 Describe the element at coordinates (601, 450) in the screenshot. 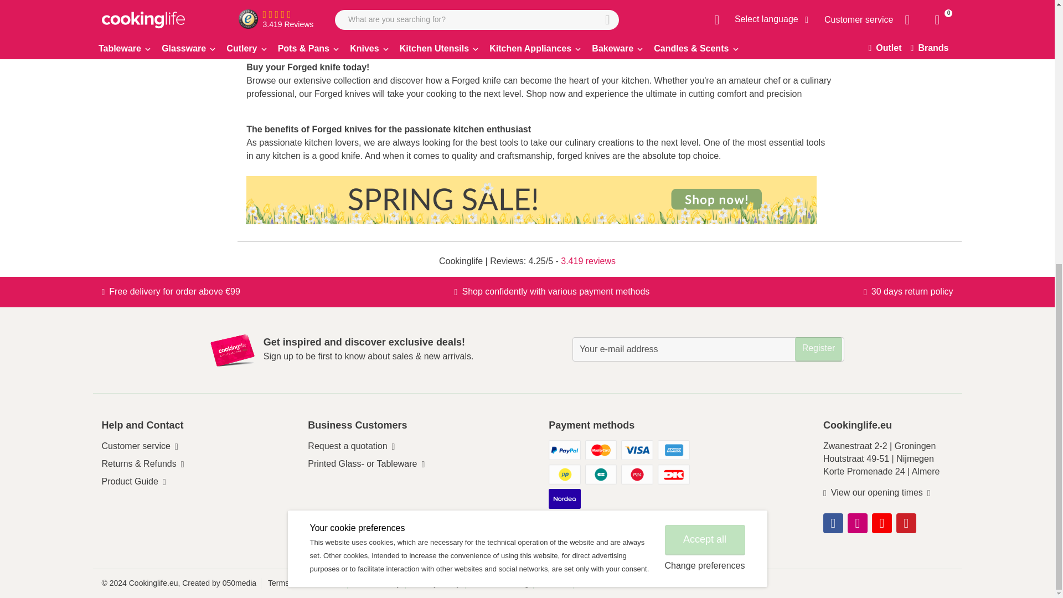

I see `Creditcard` at that location.